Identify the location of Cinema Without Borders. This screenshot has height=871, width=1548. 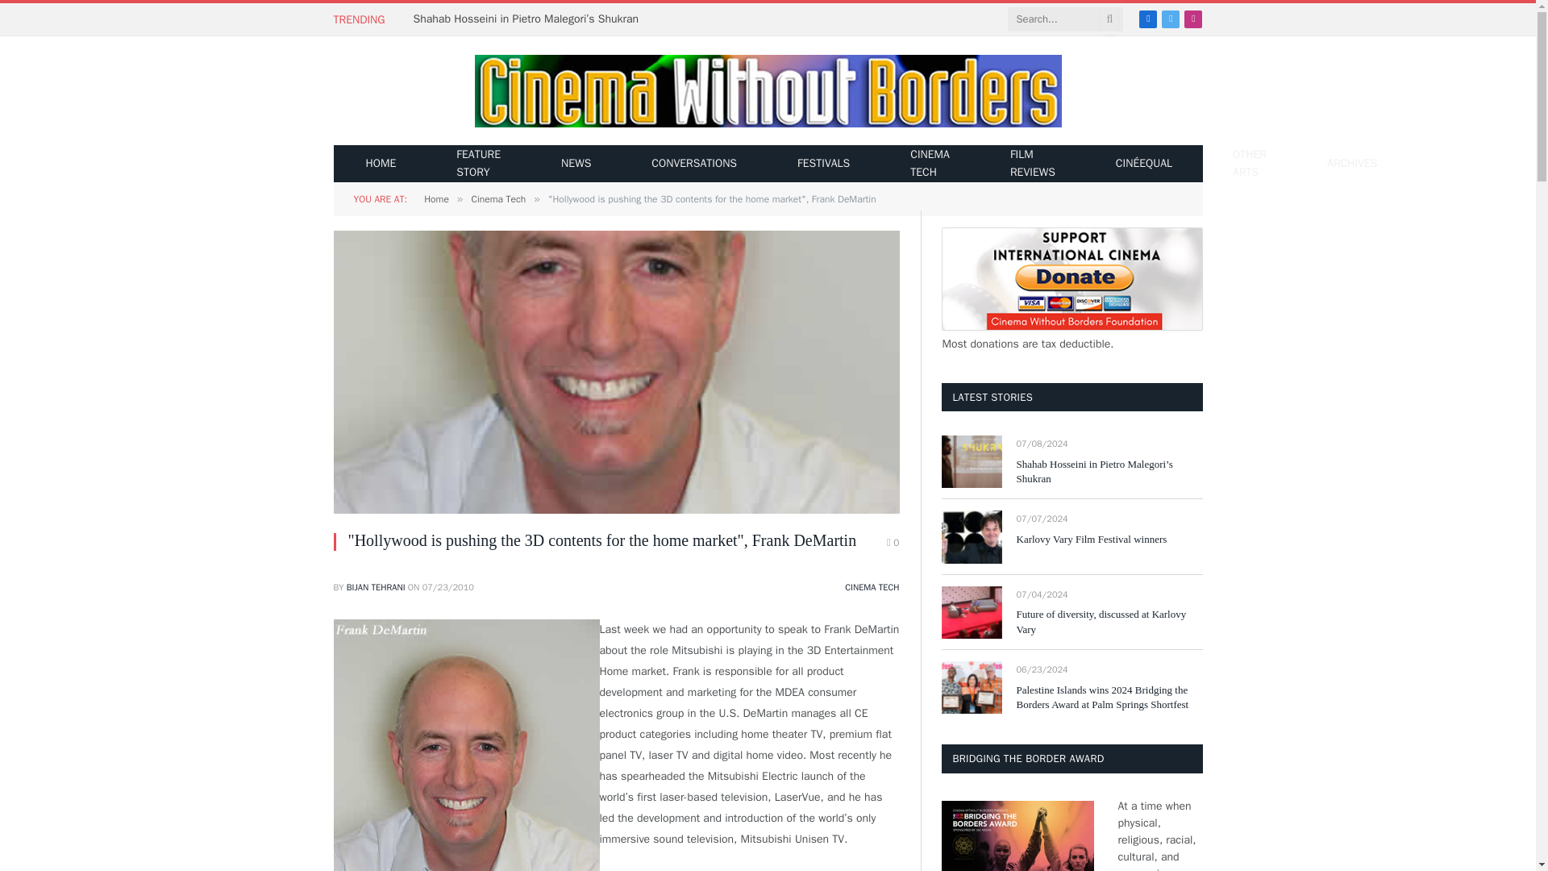
(767, 91).